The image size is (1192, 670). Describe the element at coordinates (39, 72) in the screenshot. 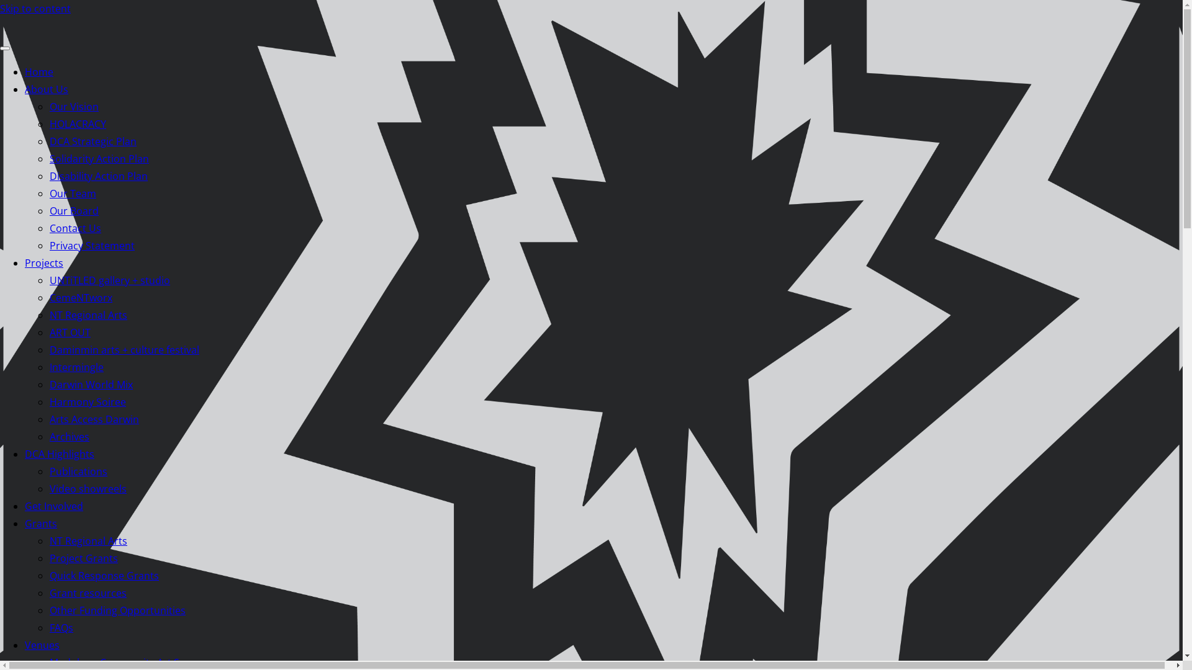

I see `Home` at that location.